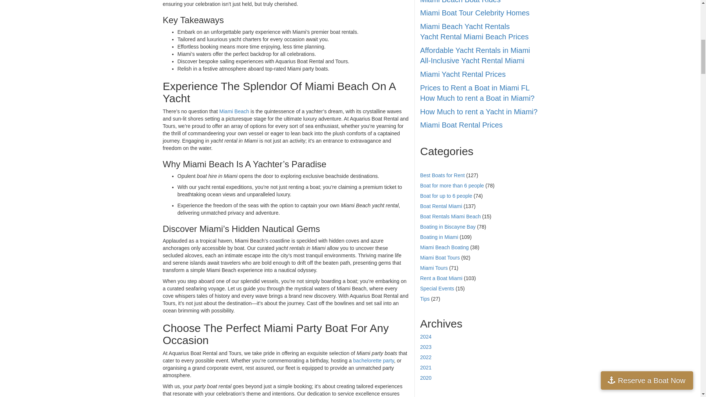 This screenshot has height=397, width=706. Describe the element at coordinates (234, 111) in the screenshot. I see `Miami Beach` at that location.